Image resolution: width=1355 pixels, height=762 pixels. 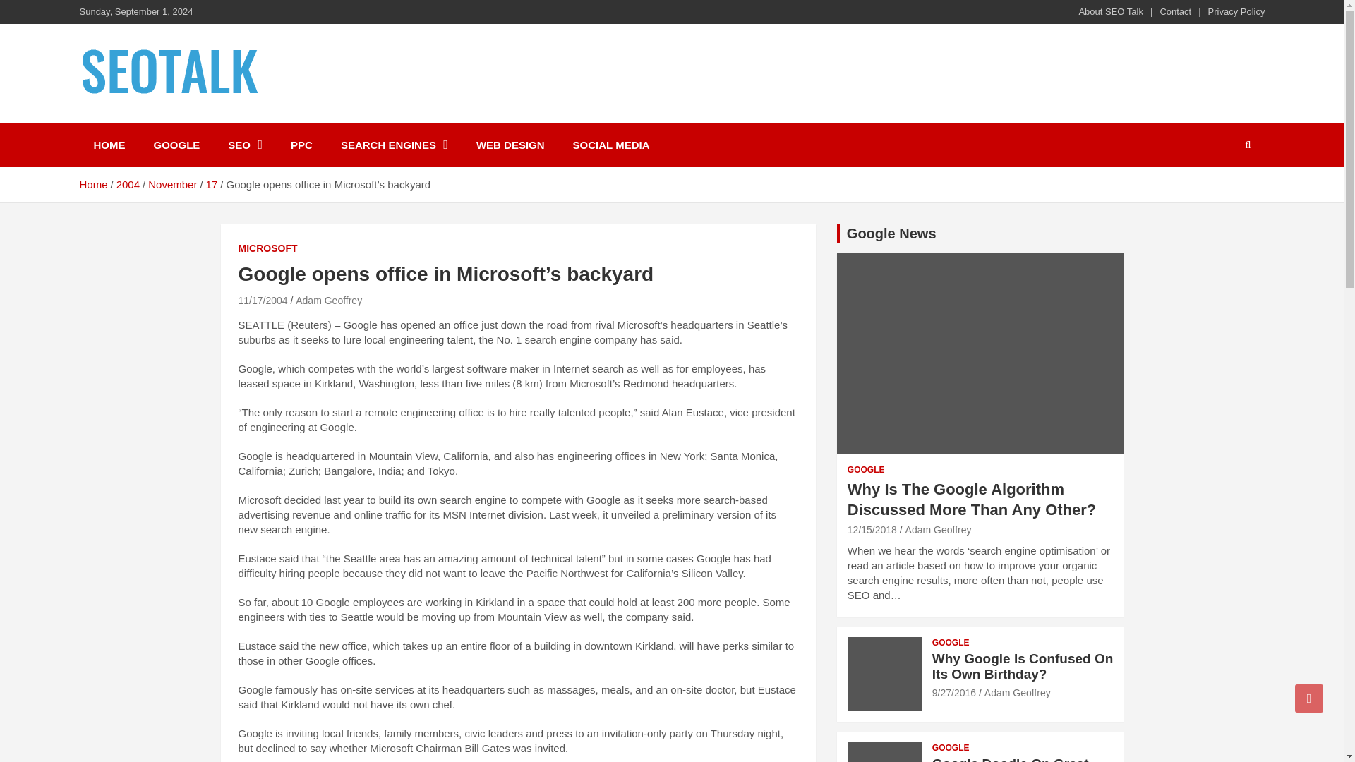 What do you see at coordinates (176, 145) in the screenshot?
I see `GOOGLE` at bounding box center [176, 145].